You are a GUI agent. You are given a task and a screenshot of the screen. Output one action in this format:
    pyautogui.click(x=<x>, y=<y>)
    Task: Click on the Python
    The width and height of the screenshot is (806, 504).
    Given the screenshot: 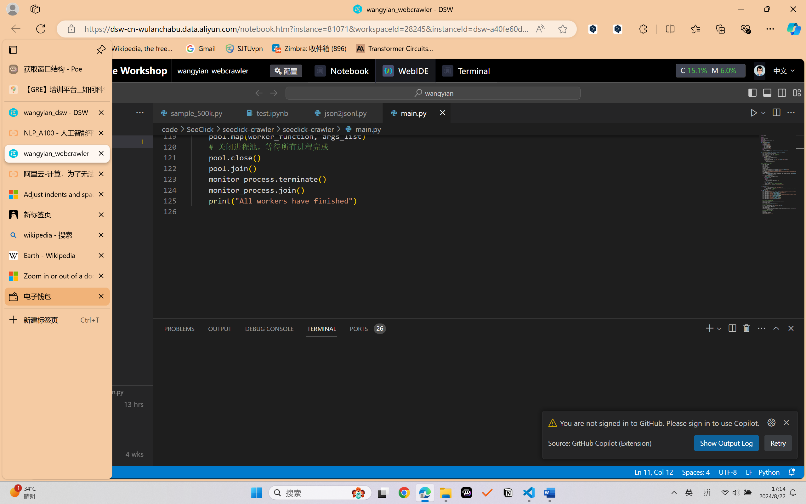 What is the action you would take?
    pyautogui.click(x=768, y=472)
    